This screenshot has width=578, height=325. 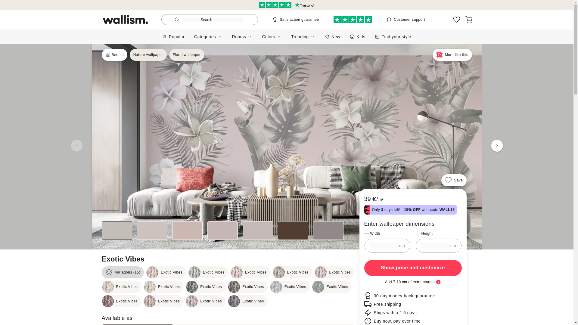 I want to click on Exotic Vibes, so click(x=334, y=272).